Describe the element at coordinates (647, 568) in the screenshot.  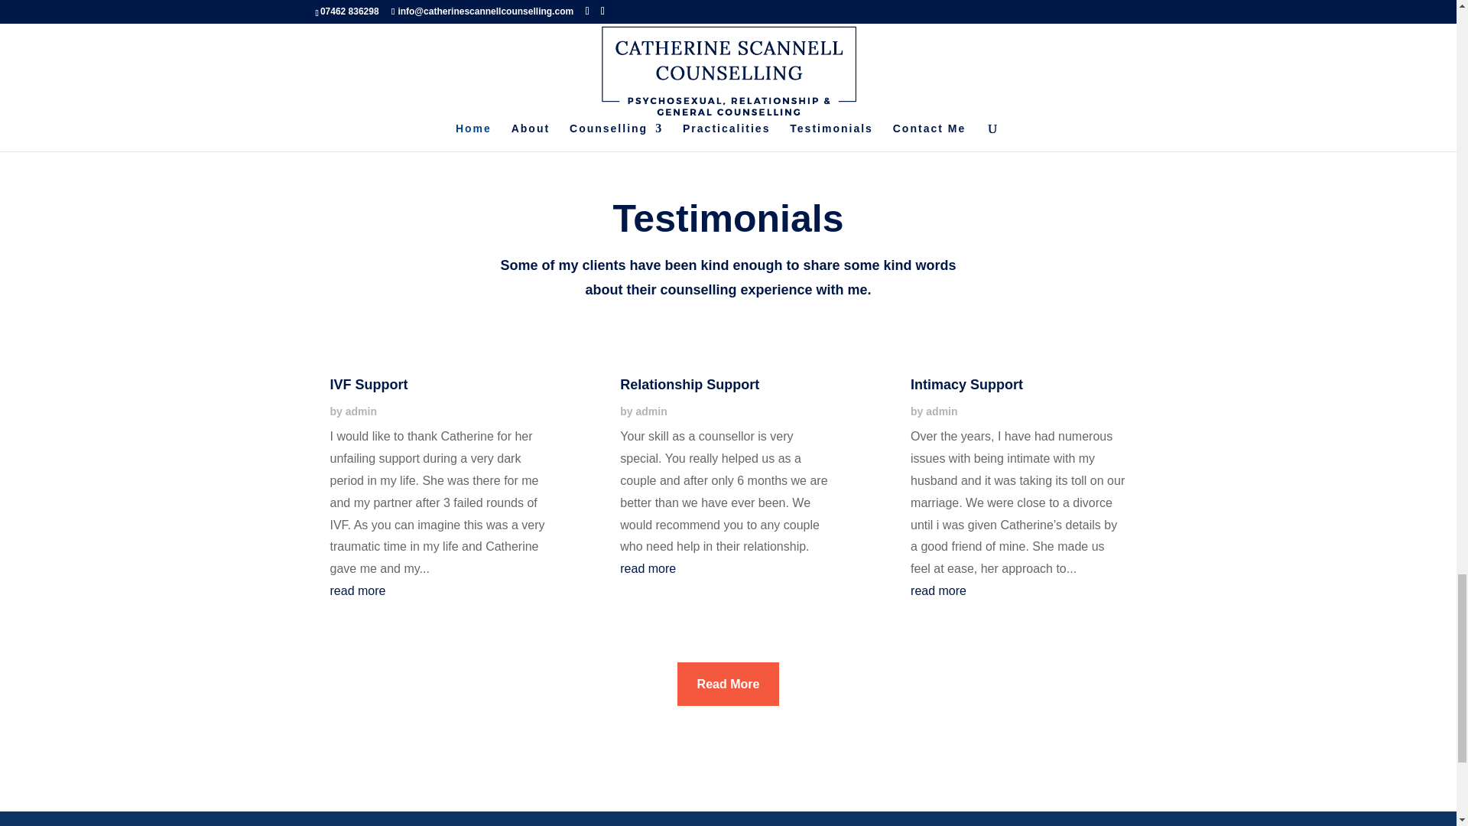
I see `read more` at that location.